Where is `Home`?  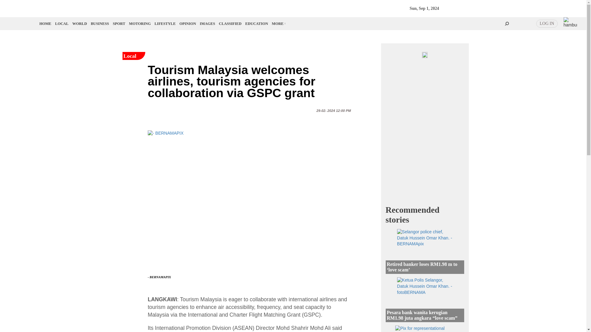
Home is located at coordinates (46, 23).